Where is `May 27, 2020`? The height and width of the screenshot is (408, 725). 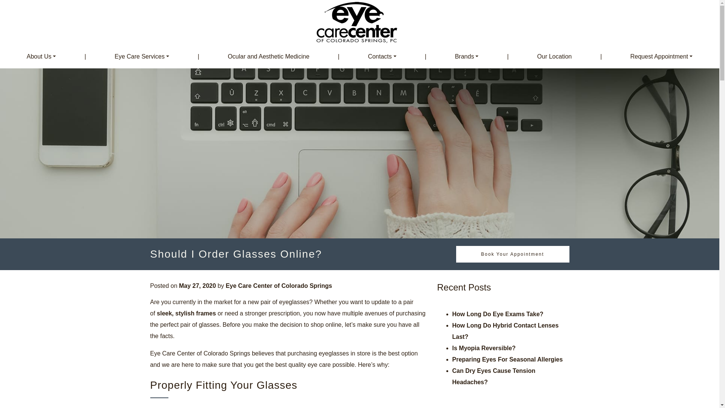 May 27, 2020 is located at coordinates (197, 286).